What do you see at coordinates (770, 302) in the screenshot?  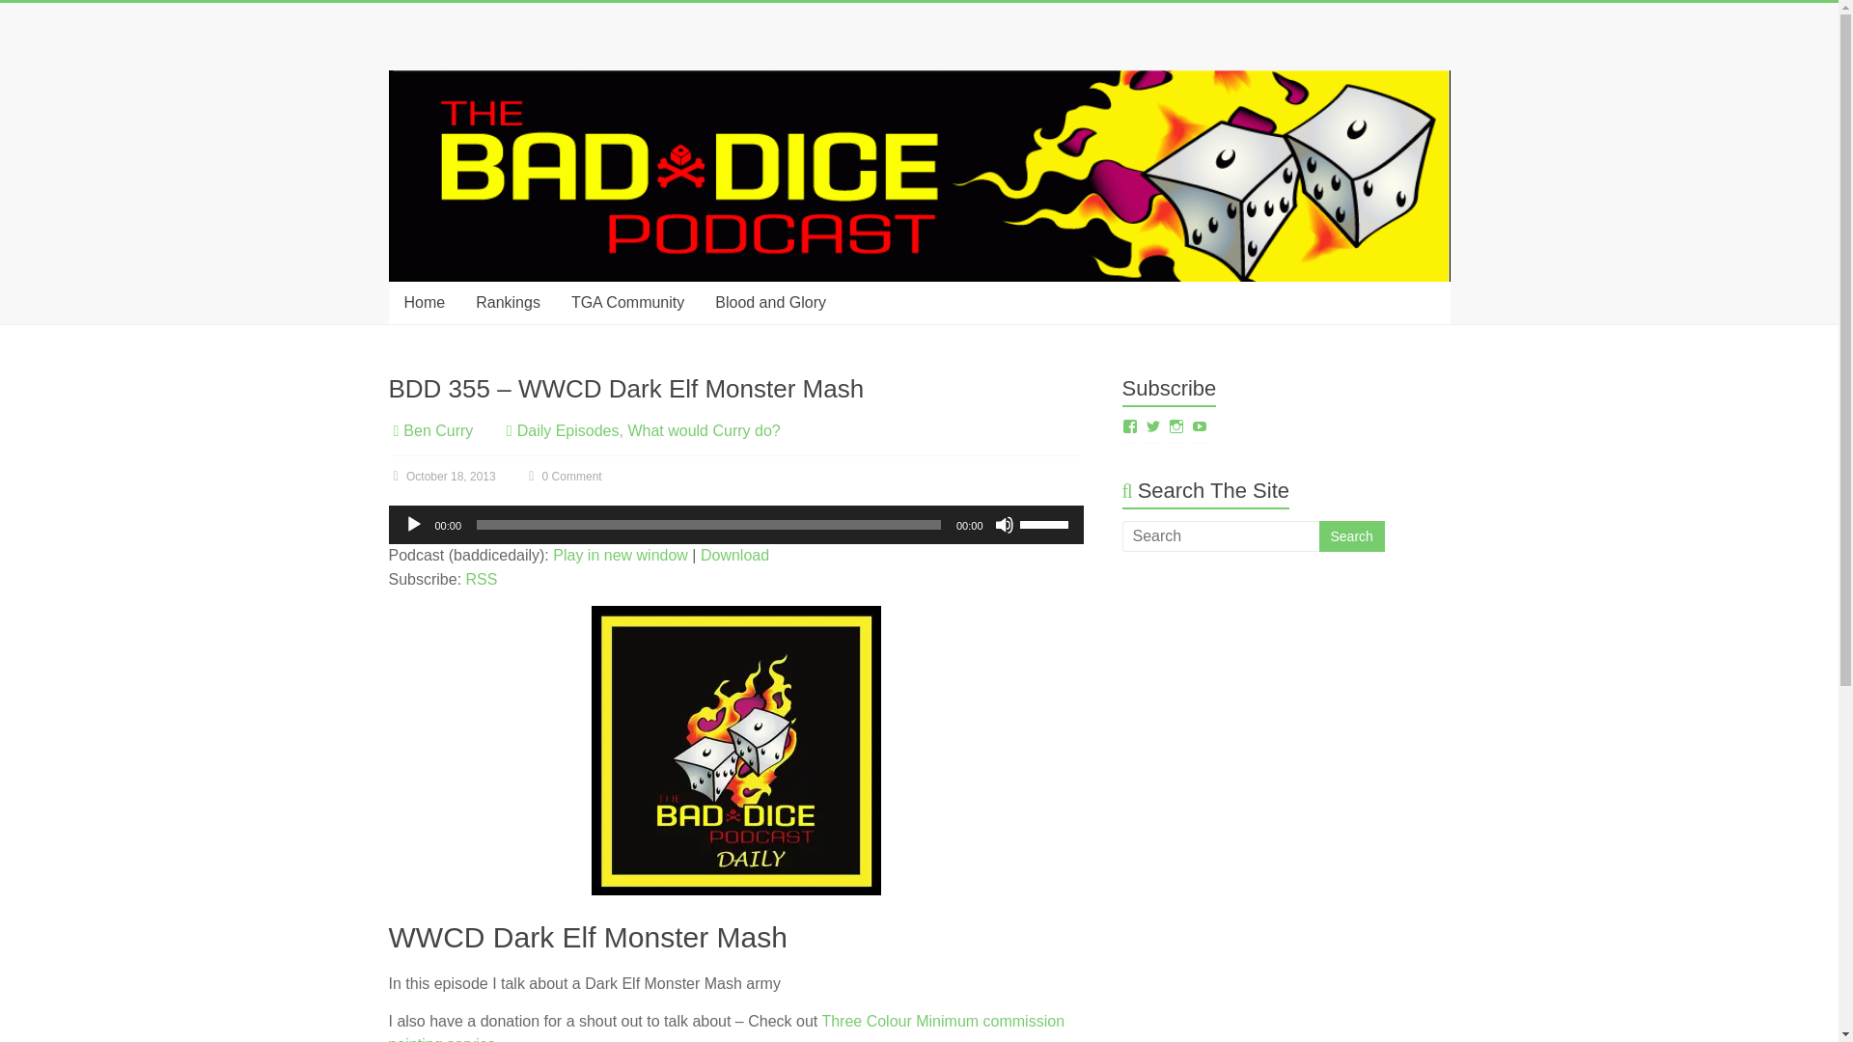 I see `Blood and Glory` at bounding box center [770, 302].